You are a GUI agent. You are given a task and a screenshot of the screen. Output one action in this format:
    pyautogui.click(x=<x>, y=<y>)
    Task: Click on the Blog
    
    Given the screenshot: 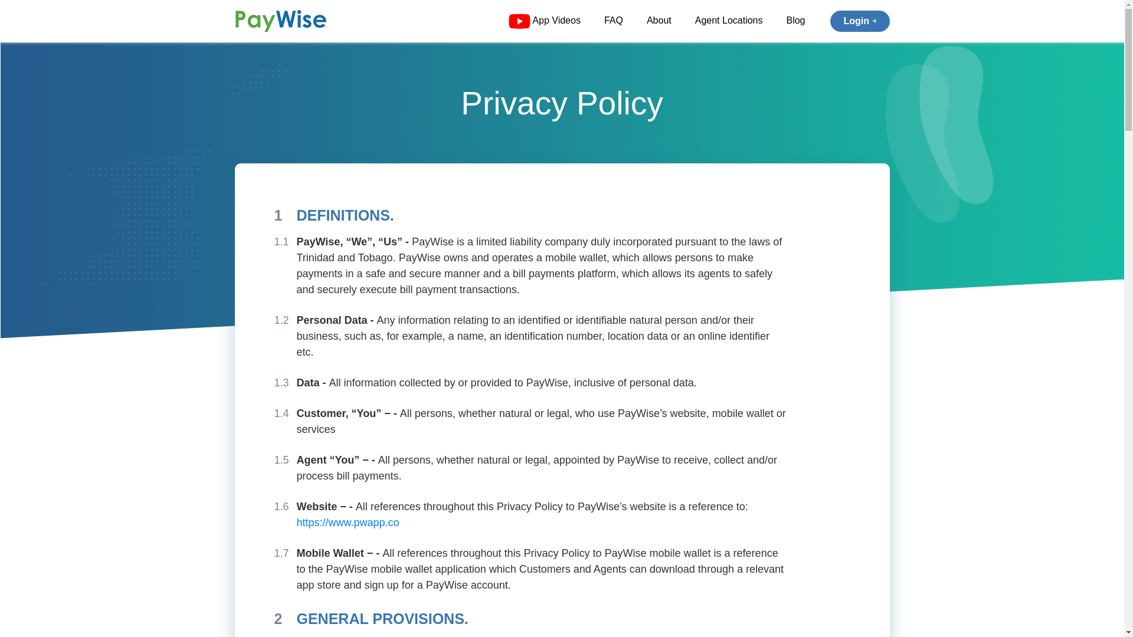 What is the action you would take?
    pyautogui.click(x=795, y=21)
    